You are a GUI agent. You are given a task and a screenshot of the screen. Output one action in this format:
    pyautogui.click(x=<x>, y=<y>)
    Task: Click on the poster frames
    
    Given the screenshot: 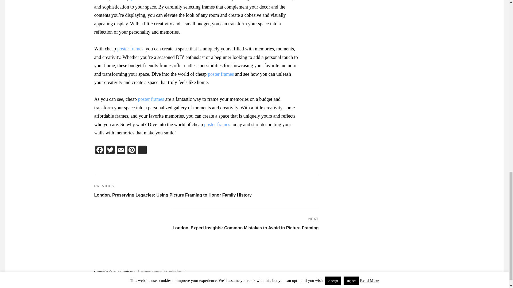 What is the action you would take?
    pyautogui.click(x=143, y=1)
    